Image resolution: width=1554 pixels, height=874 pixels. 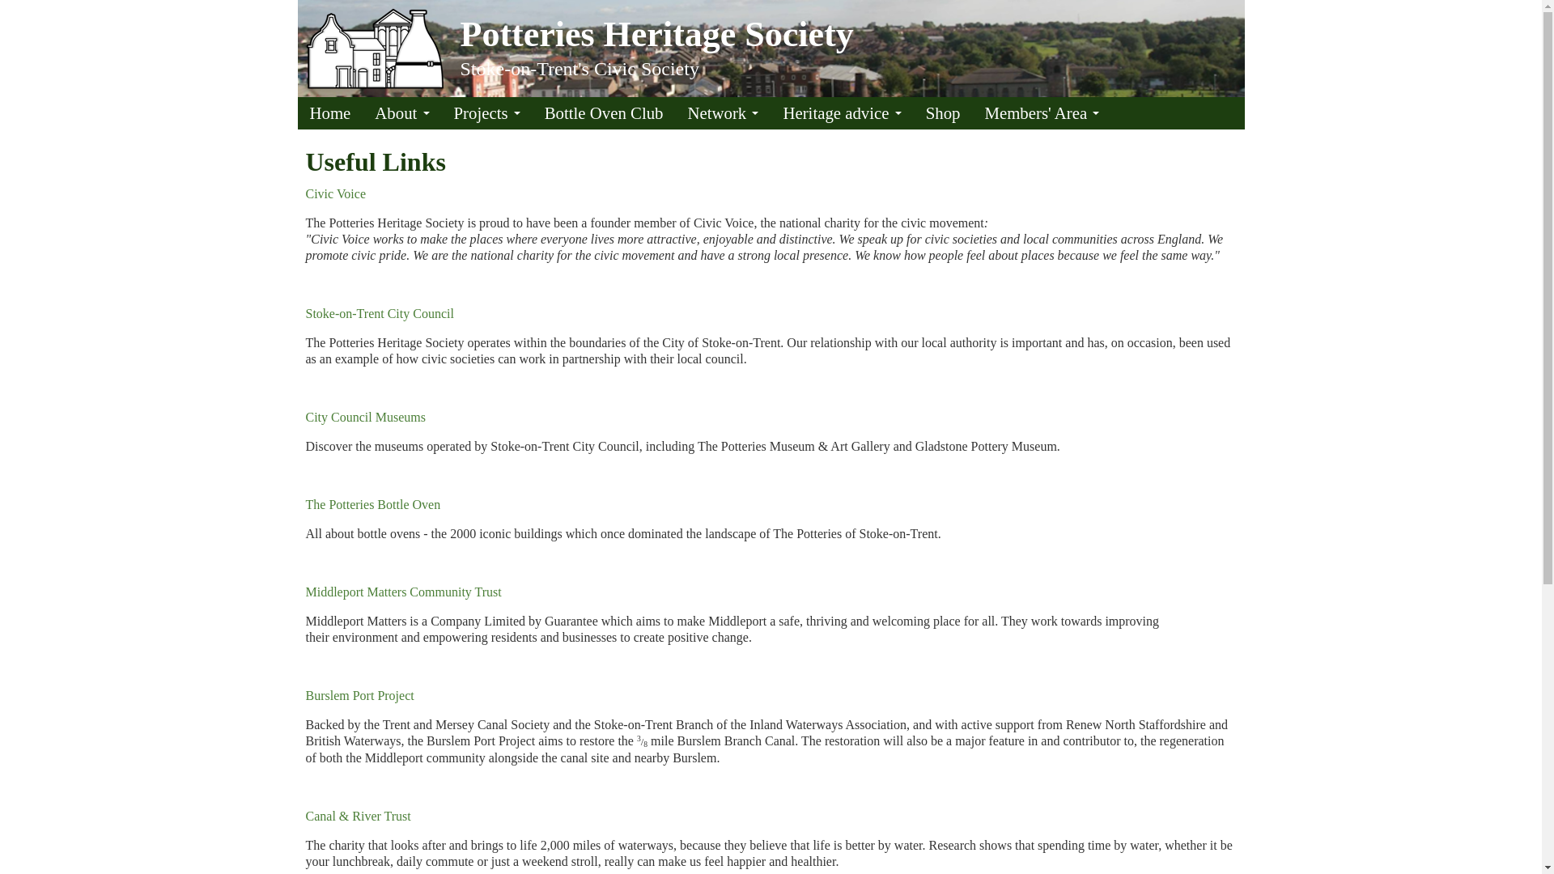 I want to click on Projects, so click(x=487, y=112).